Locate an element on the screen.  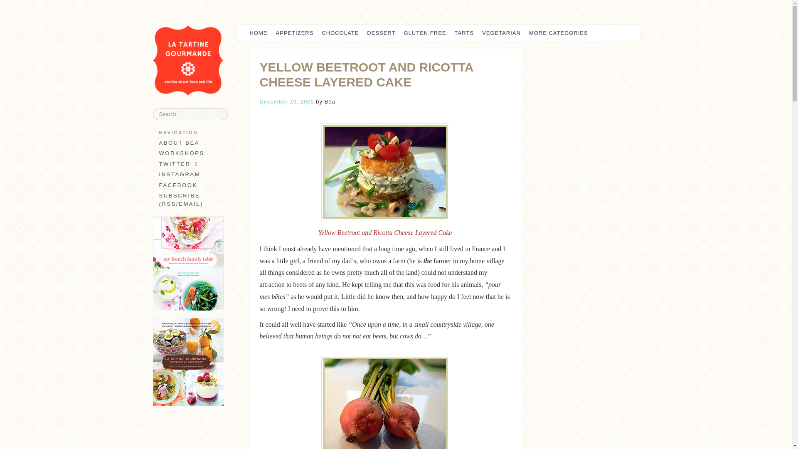
CHOCOLATE is located at coordinates (340, 33).